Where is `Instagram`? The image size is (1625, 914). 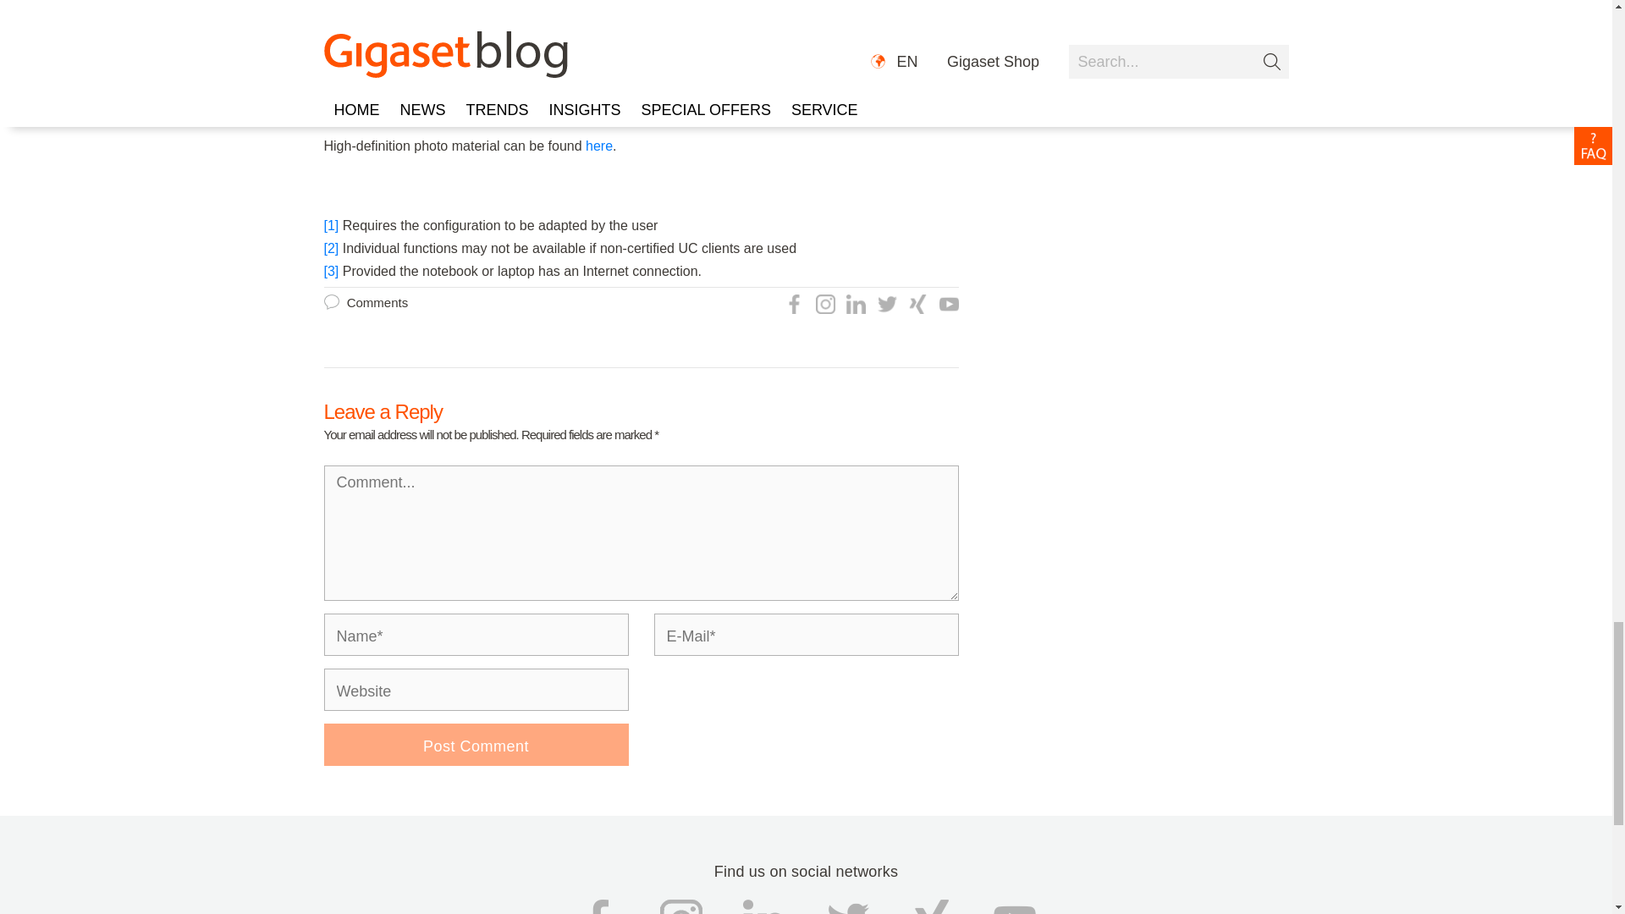
Instagram is located at coordinates (824, 304).